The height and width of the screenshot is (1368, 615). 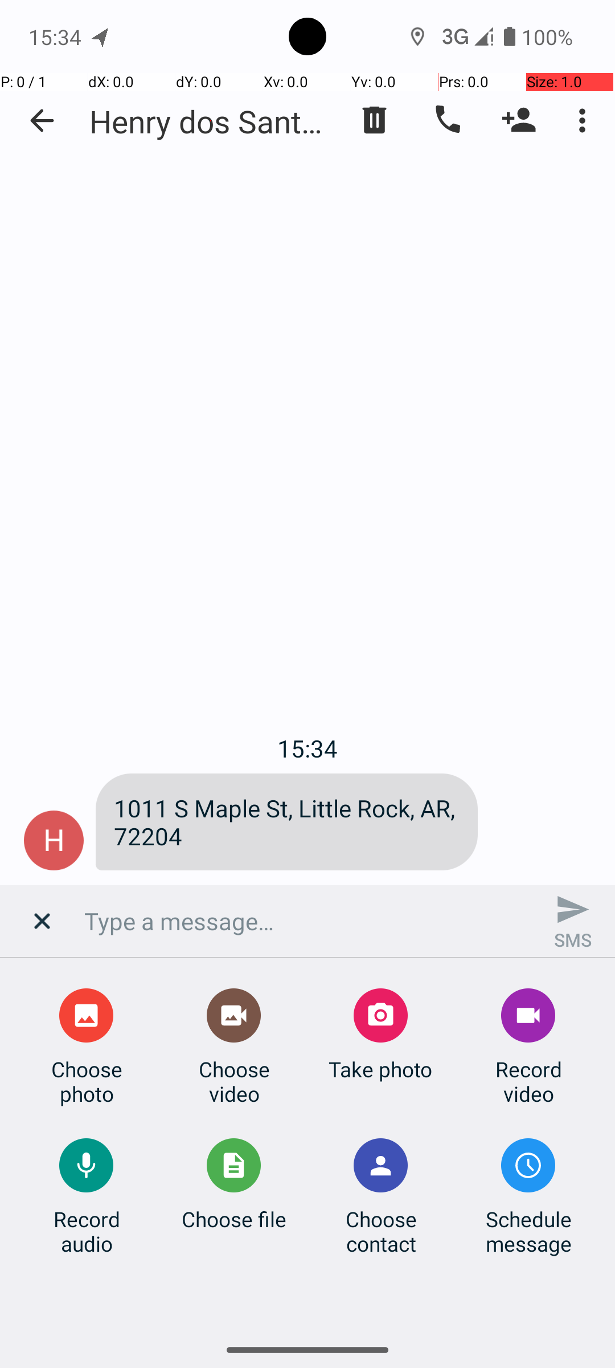 I want to click on Choose photo, so click(x=87, y=1081).